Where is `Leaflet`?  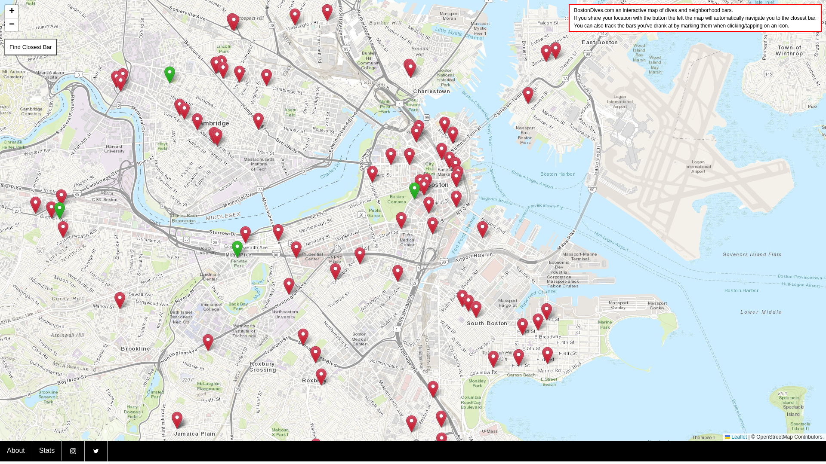
Leaflet is located at coordinates (736, 437).